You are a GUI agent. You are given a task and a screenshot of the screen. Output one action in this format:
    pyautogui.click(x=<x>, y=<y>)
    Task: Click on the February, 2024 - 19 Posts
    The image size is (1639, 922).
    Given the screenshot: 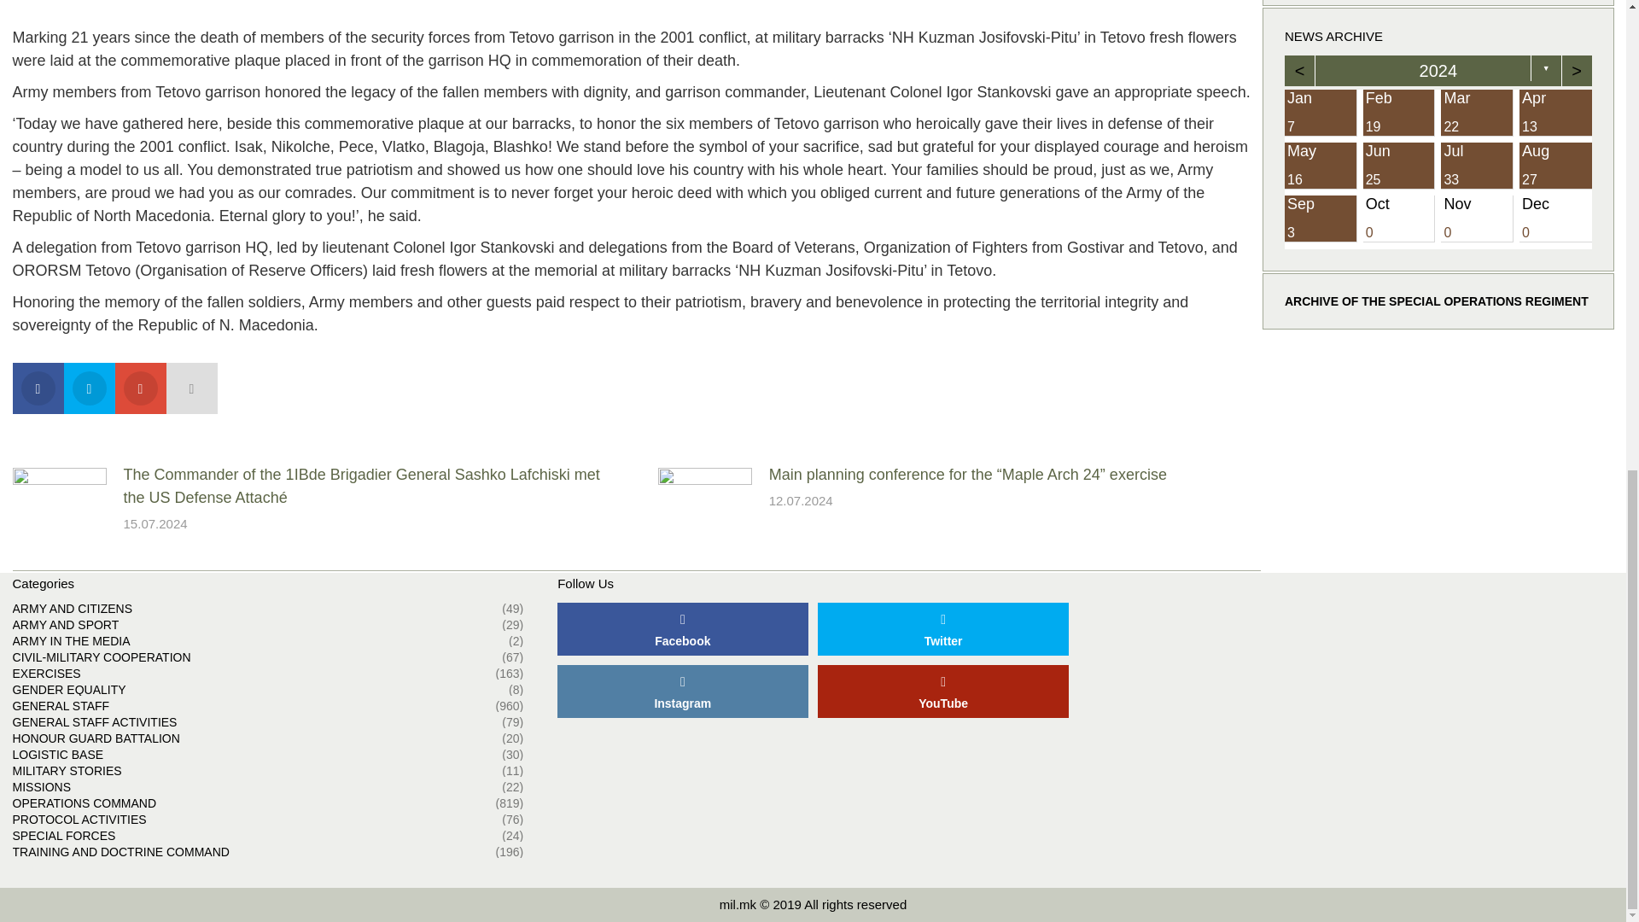 What is the action you would take?
    pyautogui.click(x=1398, y=112)
    